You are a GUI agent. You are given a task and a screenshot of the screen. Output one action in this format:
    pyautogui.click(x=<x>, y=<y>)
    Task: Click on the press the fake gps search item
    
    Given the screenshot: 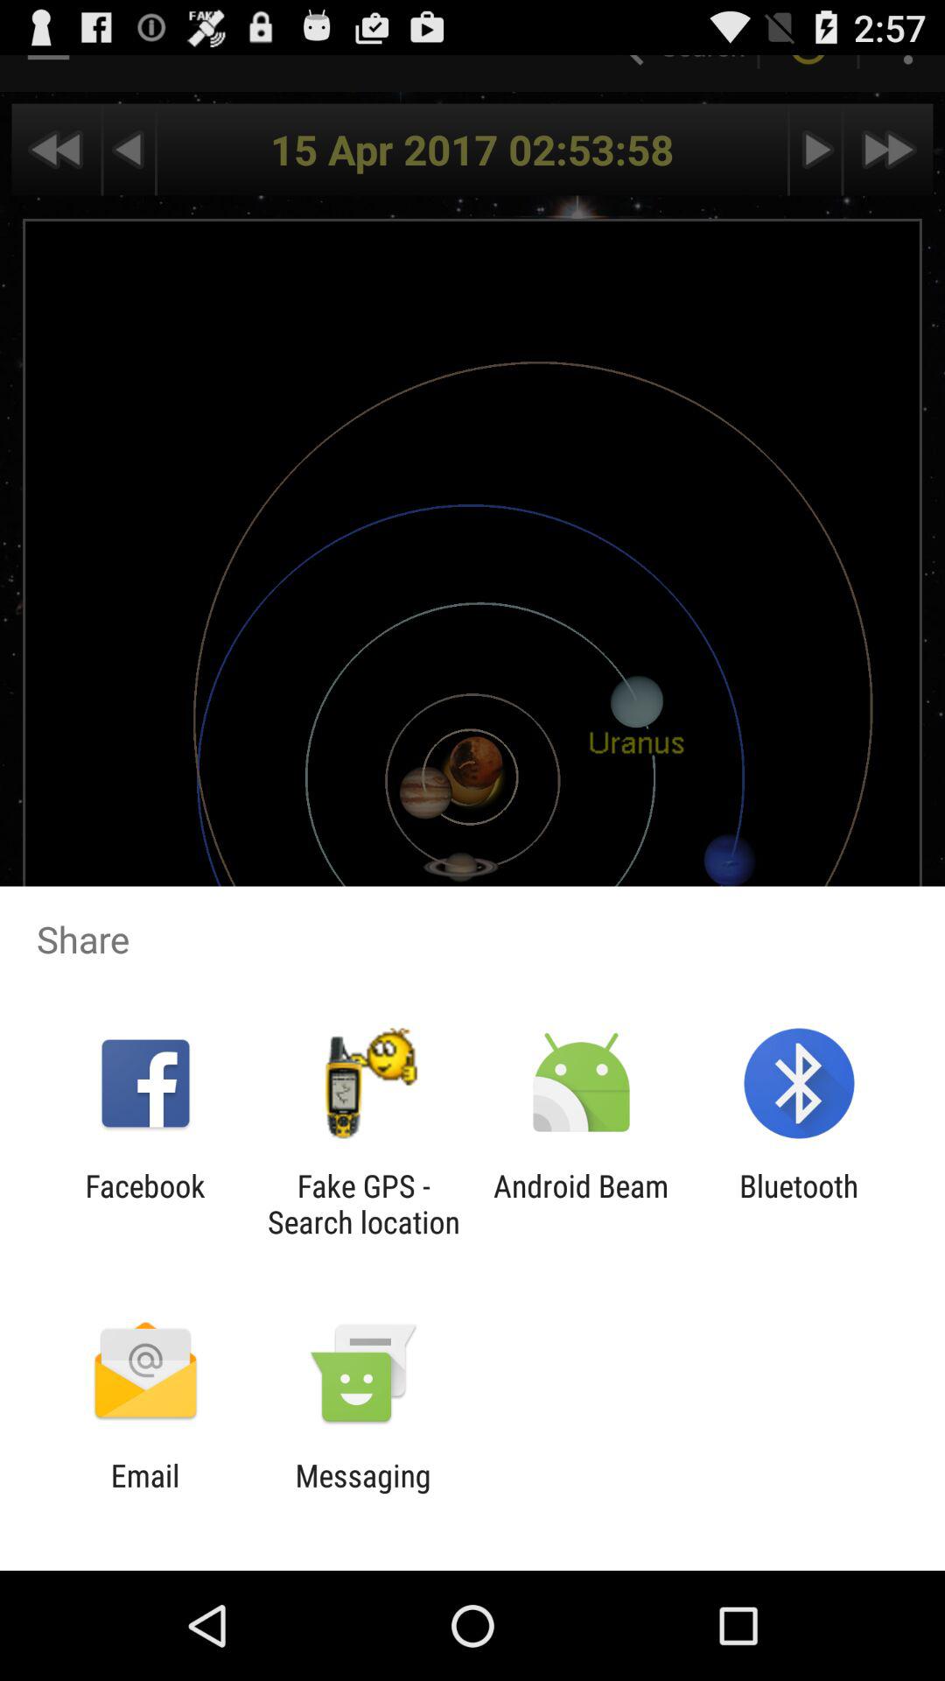 What is the action you would take?
    pyautogui.click(x=363, y=1204)
    